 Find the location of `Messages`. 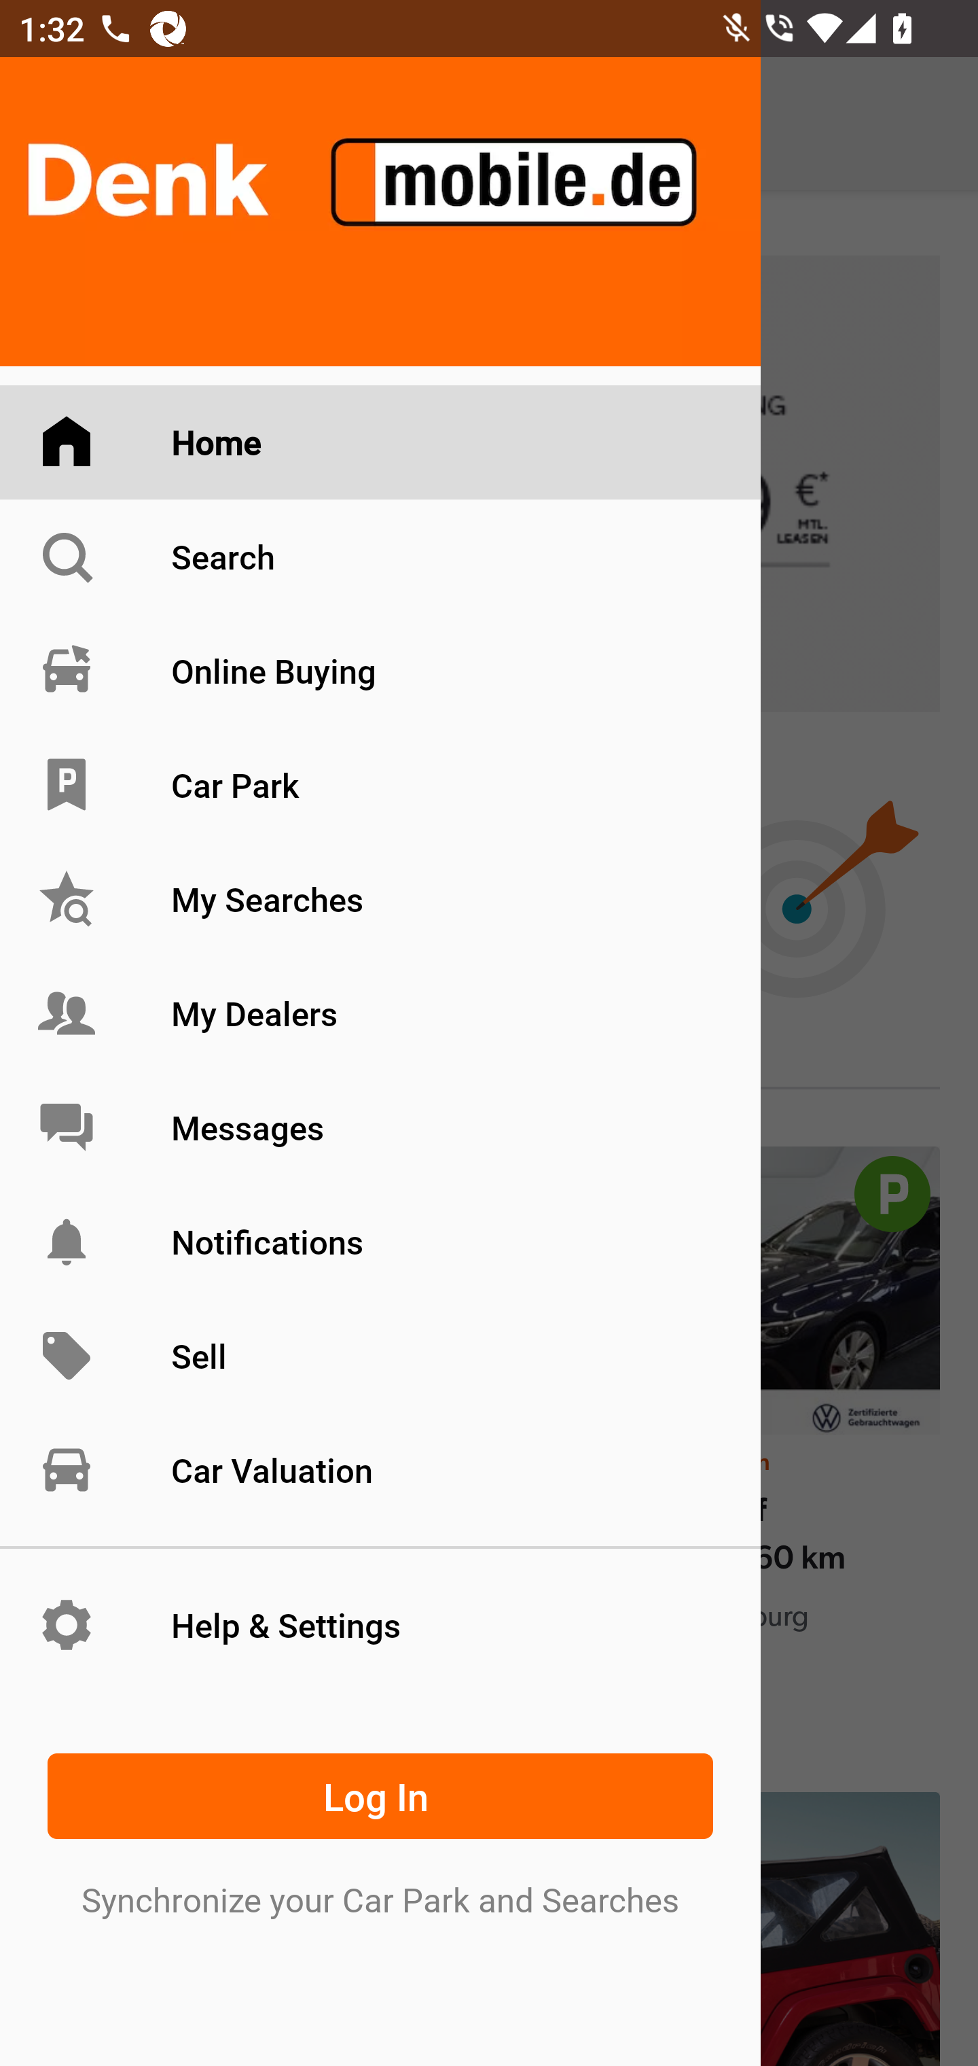

Messages is located at coordinates (380, 1127).